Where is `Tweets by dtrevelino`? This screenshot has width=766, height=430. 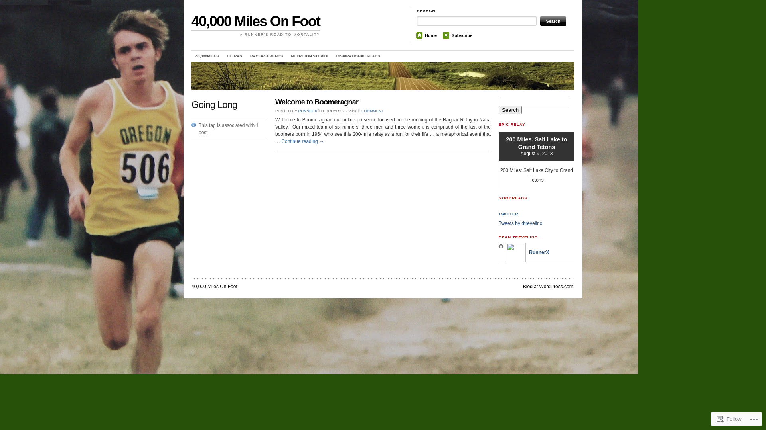 Tweets by dtrevelino is located at coordinates (520, 223).